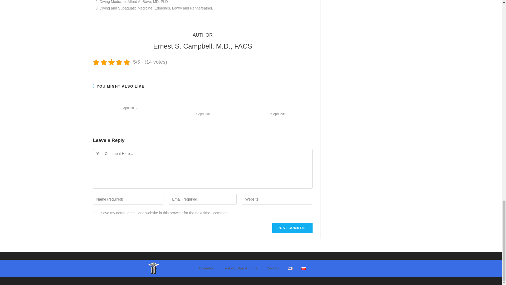  Describe the element at coordinates (240, 268) in the screenshot. I see `TenFootStop Archive` at that location.